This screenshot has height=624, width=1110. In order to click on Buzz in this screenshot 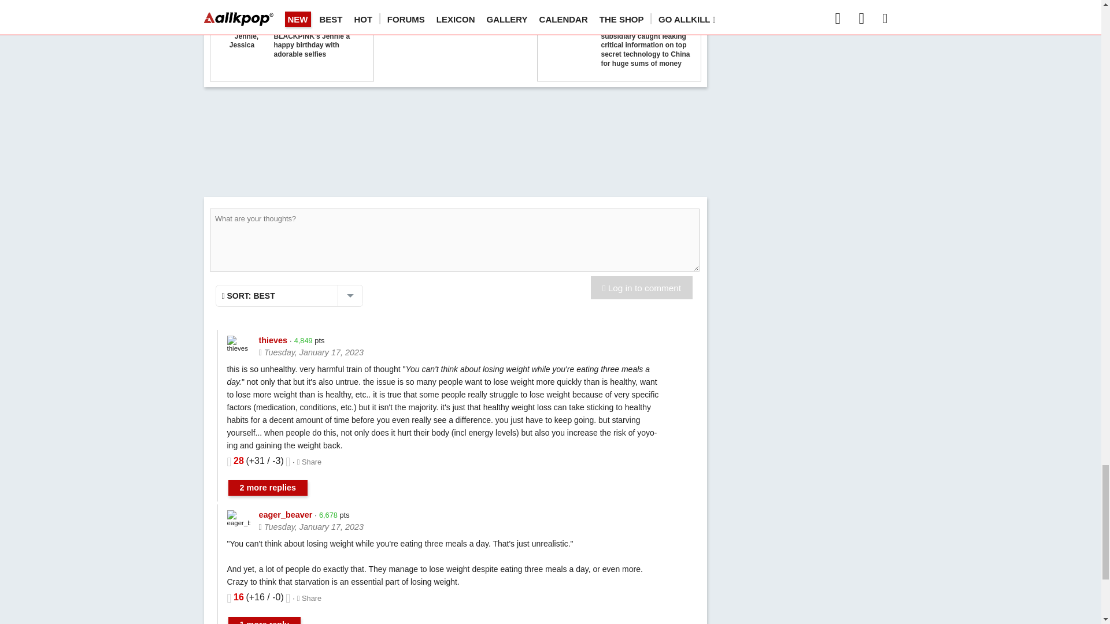, I will do `click(569, 40)`.